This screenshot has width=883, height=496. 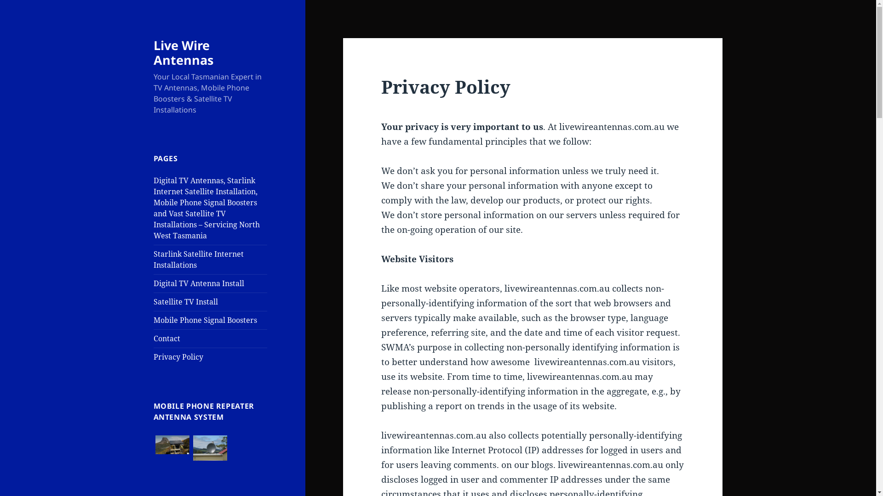 I want to click on Contact, so click(x=167, y=338).